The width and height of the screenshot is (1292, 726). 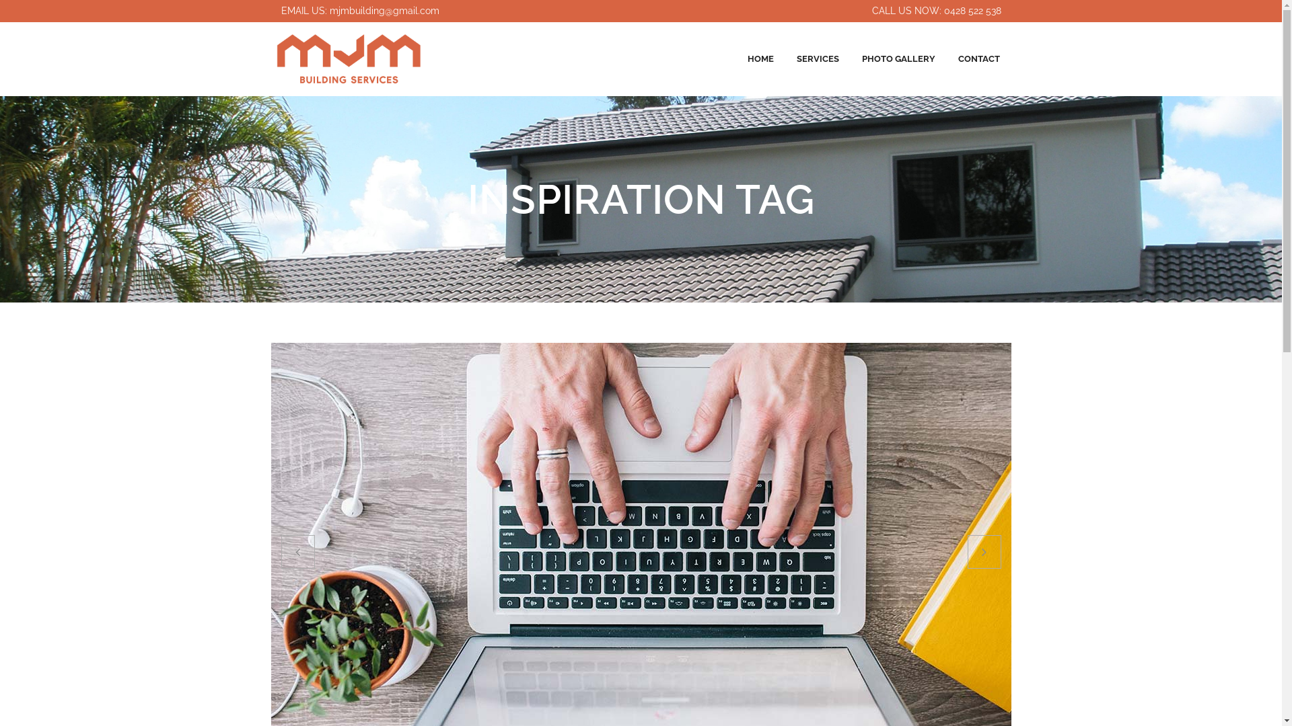 I want to click on HOME, so click(x=760, y=59).